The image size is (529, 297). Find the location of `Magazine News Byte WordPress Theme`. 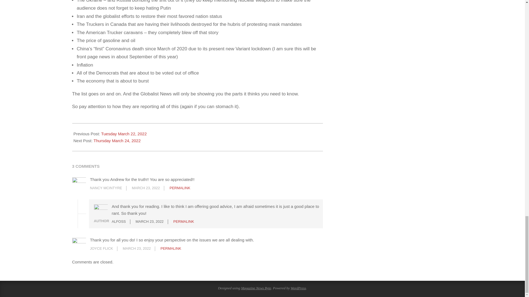

Magazine News Byte WordPress Theme is located at coordinates (256, 288).